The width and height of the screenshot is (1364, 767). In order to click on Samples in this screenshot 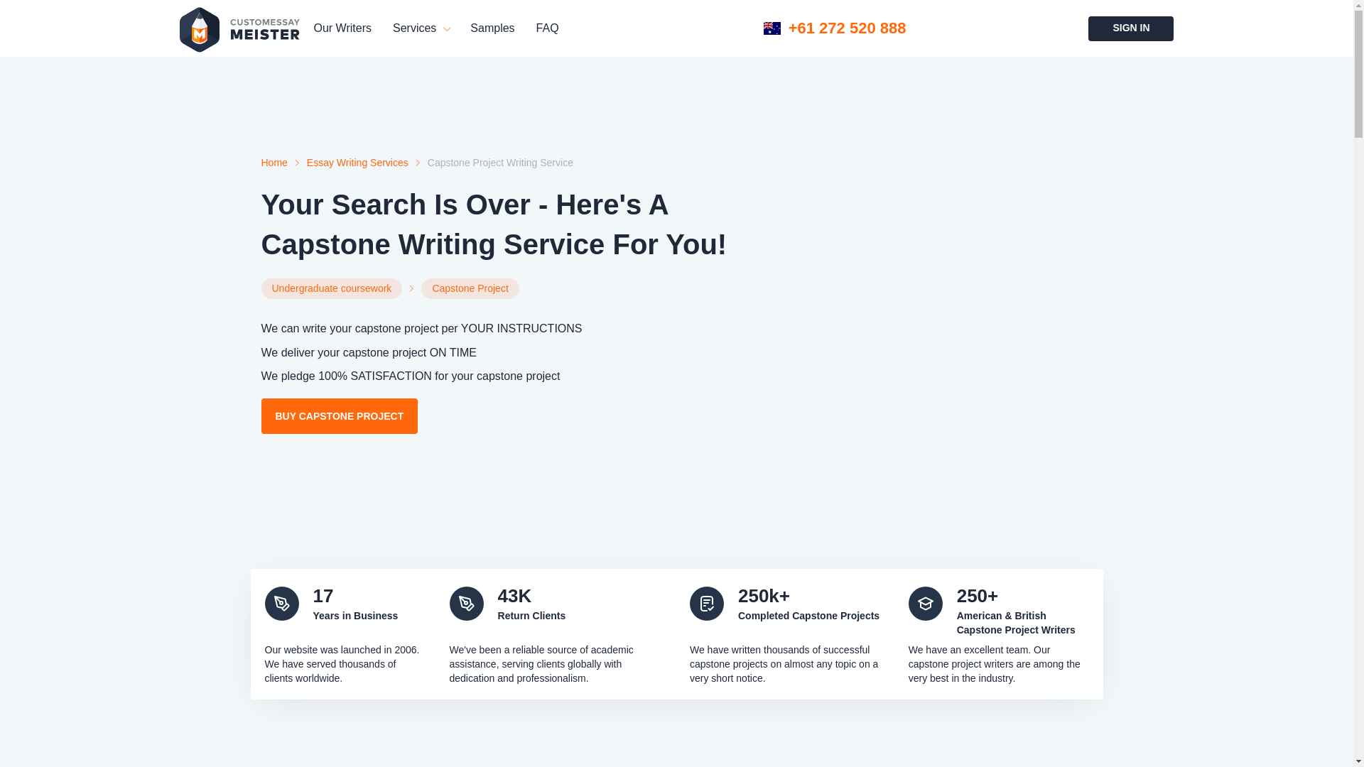, I will do `click(492, 28)`.